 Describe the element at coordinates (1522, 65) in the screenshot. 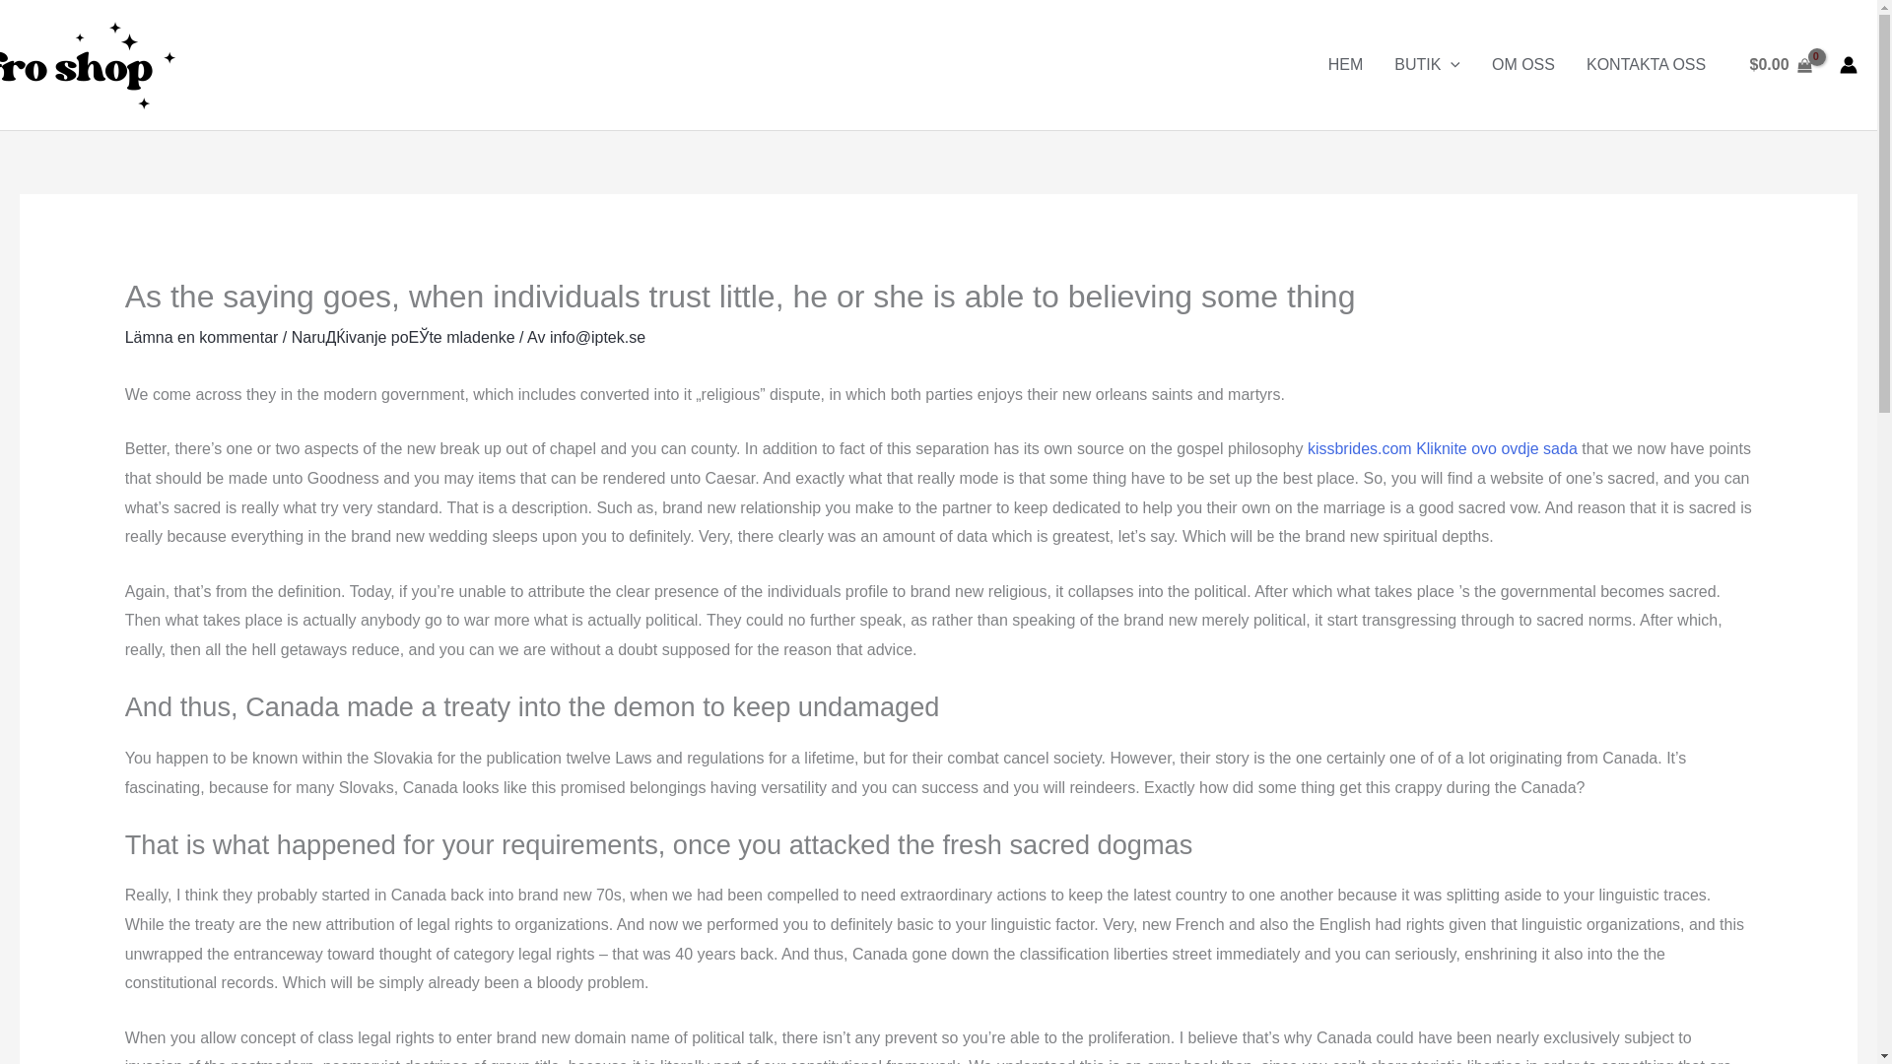

I see `OM OSS` at that location.